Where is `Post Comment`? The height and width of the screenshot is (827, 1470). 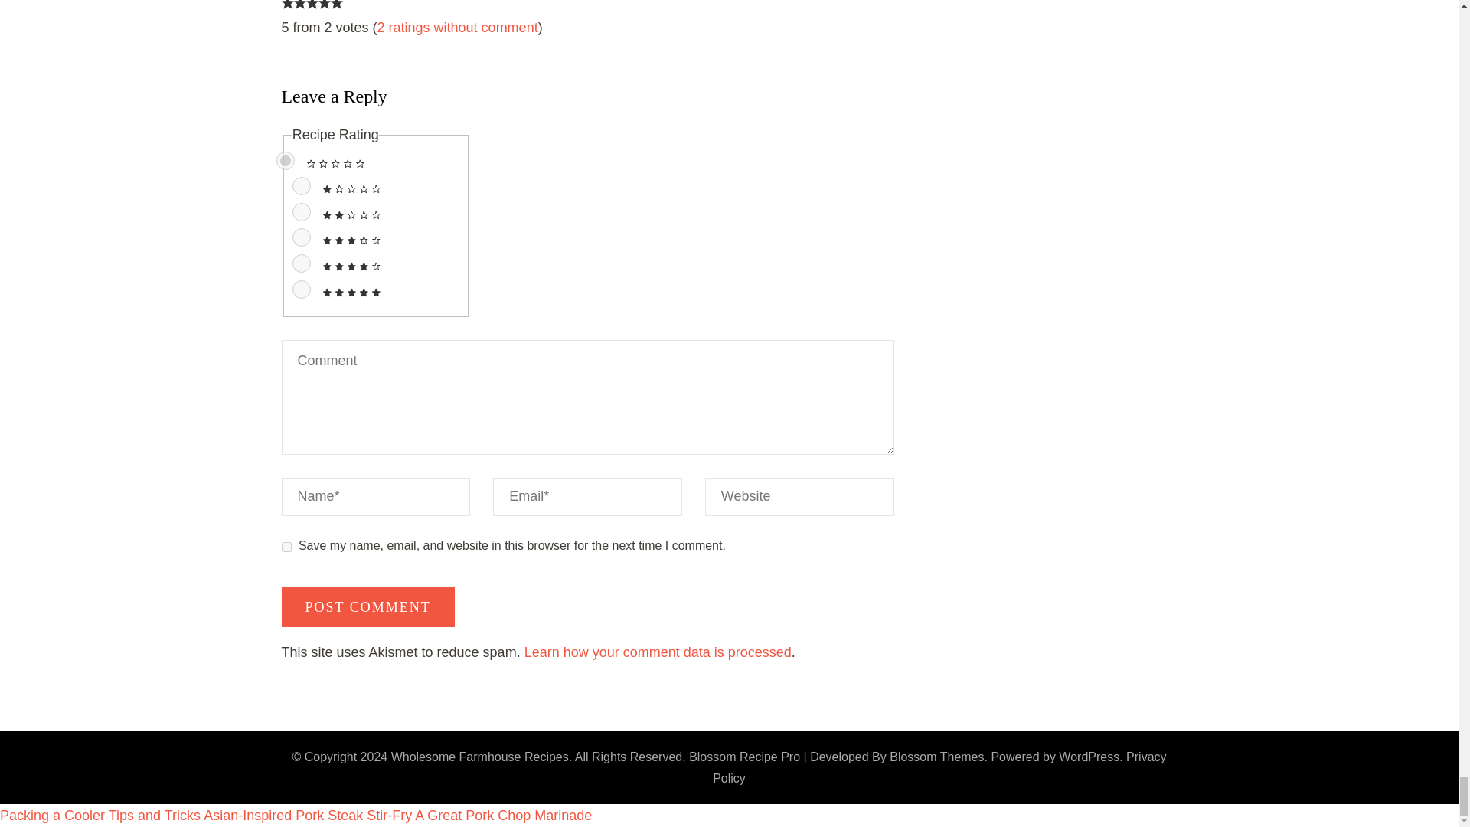 Post Comment is located at coordinates (367, 606).